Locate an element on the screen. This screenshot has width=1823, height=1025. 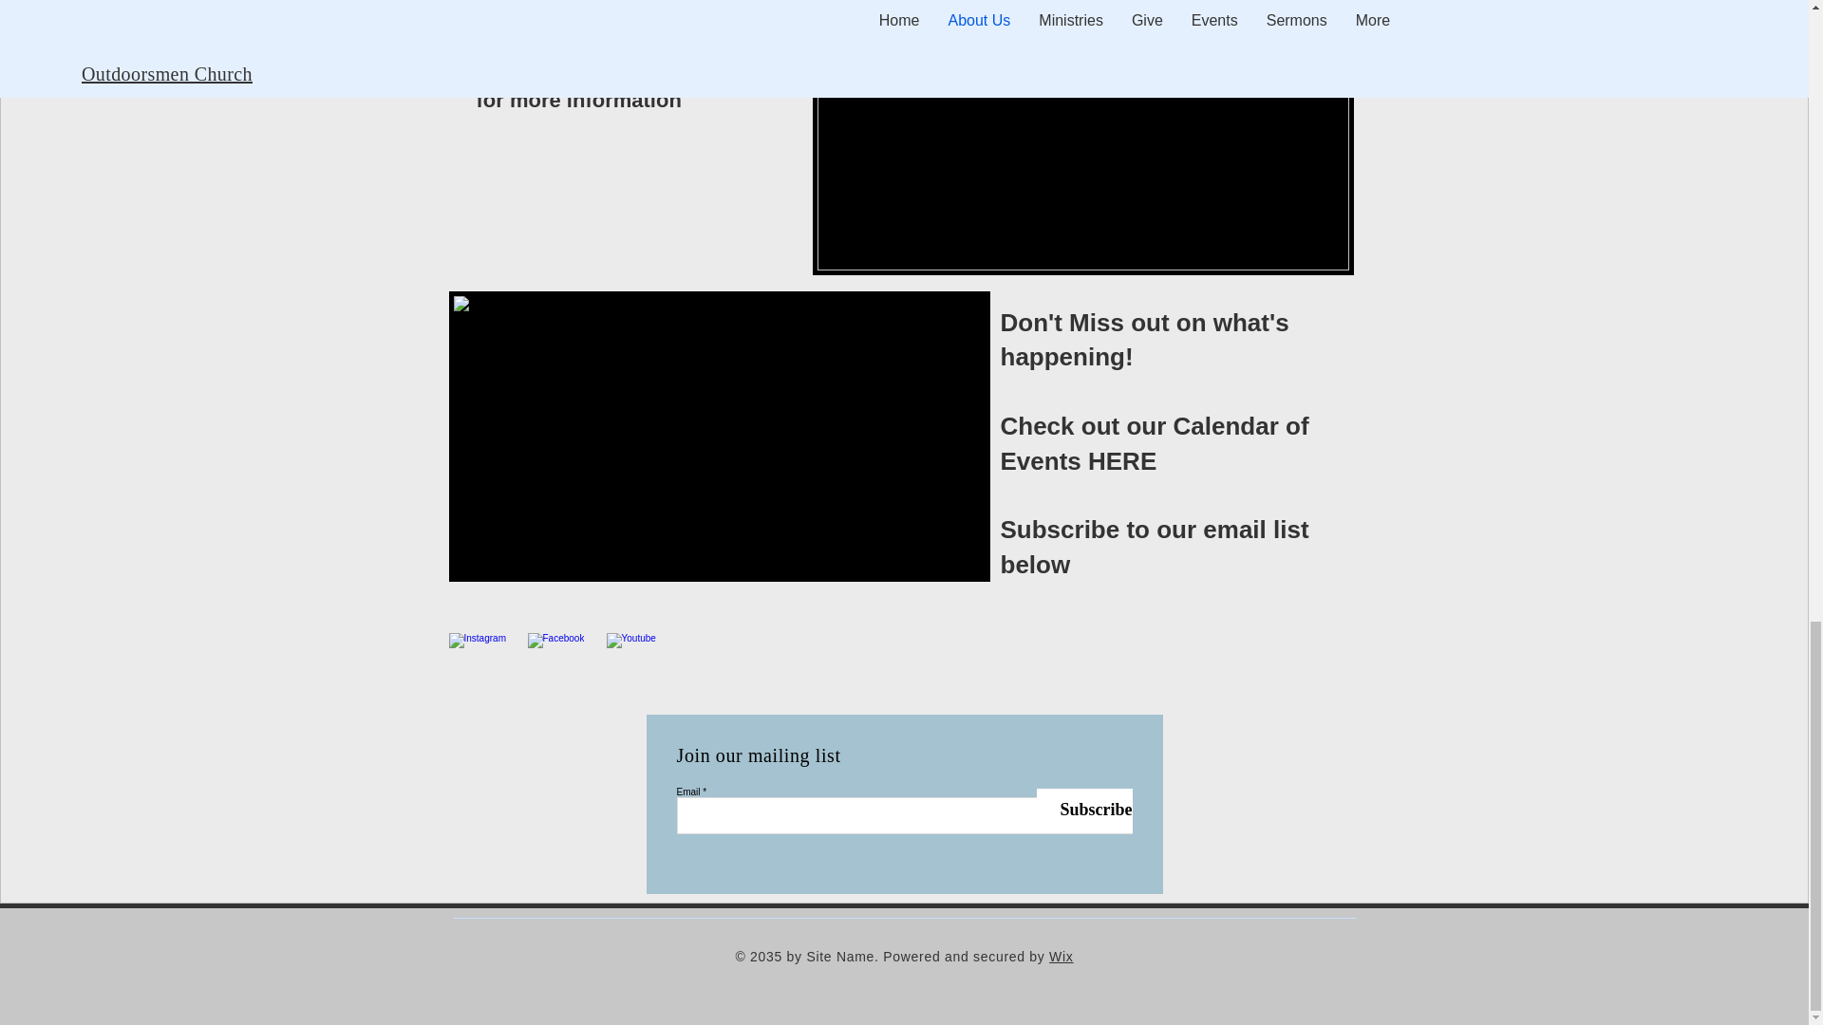
Subscribe is located at coordinates (1084, 811).